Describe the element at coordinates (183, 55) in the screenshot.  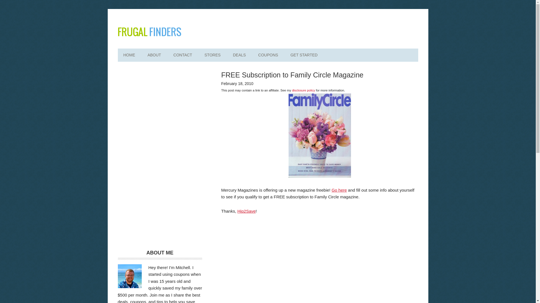
I see `CONTACT` at that location.